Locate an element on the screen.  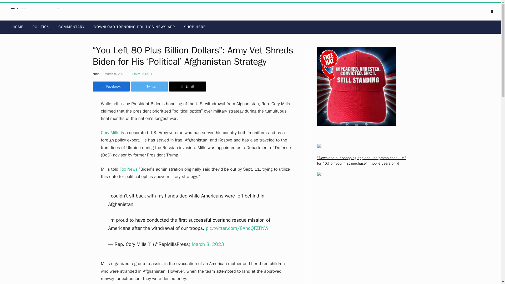
Share via Email is located at coordinates (187, 86).